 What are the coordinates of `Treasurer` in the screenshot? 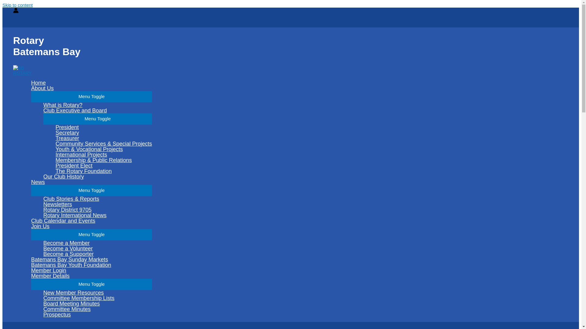 It's located at (104, 138).